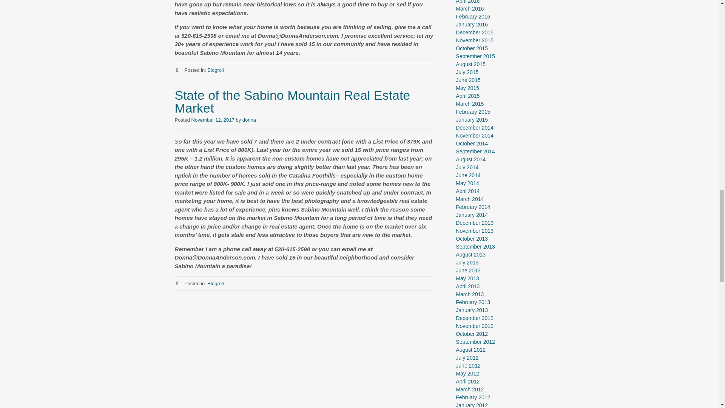  Describe the element at coordinates (292, 101) in the screenshot. I see `State of the Sabino Mountain Real Estate Market` at that location.